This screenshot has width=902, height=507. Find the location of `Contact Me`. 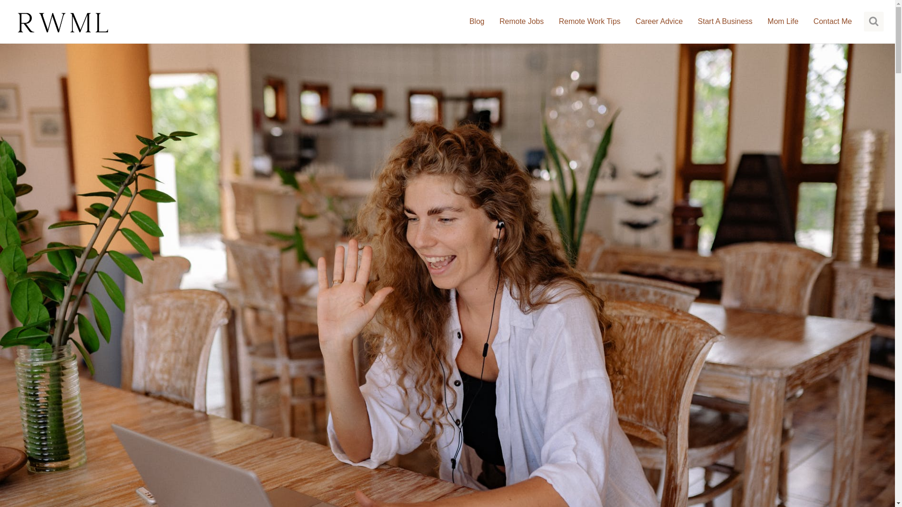

Contact Me is located at coordinates (832, 21).